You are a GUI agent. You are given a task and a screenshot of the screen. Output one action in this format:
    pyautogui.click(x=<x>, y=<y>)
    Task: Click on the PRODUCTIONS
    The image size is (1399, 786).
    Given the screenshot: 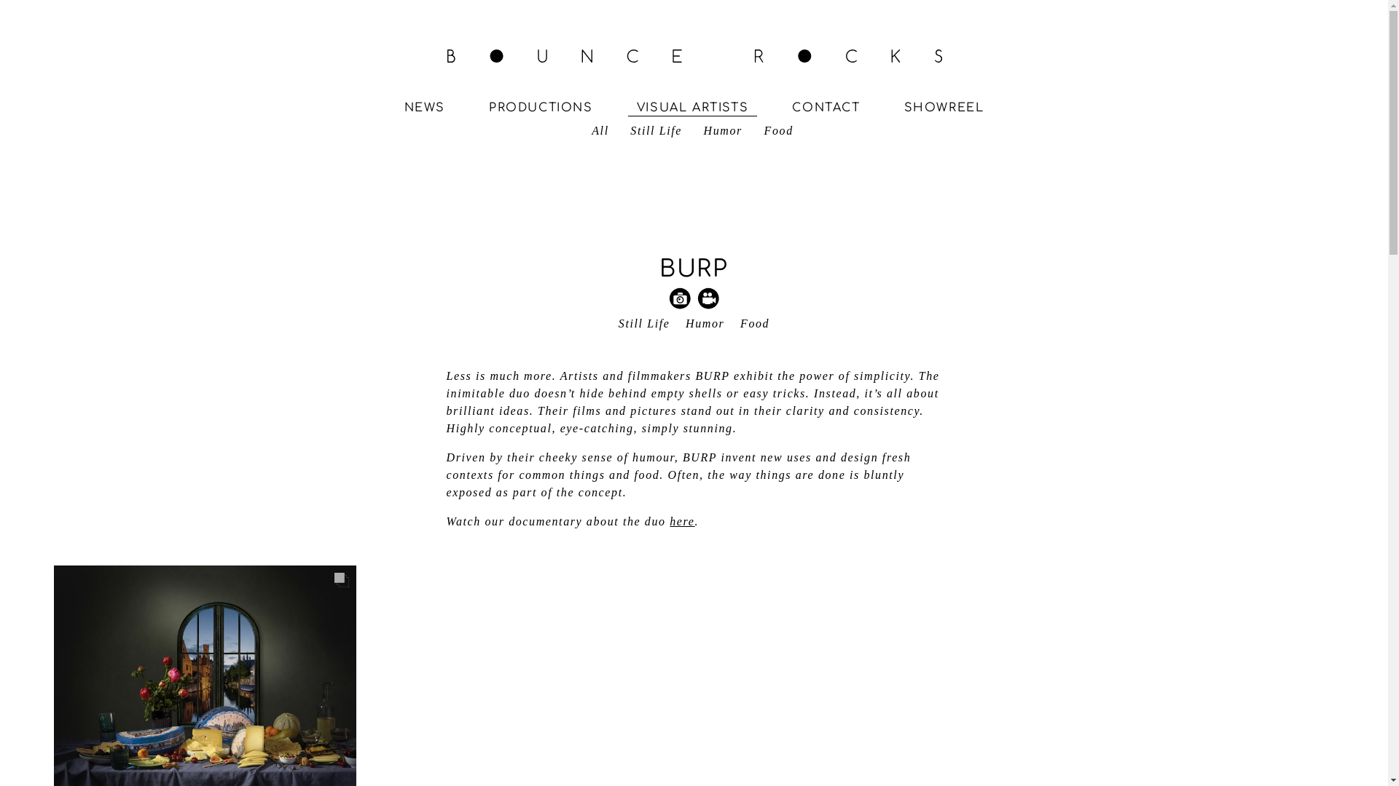 What is the action you would take?
    pyautogui.click(x=541, y=108)
    